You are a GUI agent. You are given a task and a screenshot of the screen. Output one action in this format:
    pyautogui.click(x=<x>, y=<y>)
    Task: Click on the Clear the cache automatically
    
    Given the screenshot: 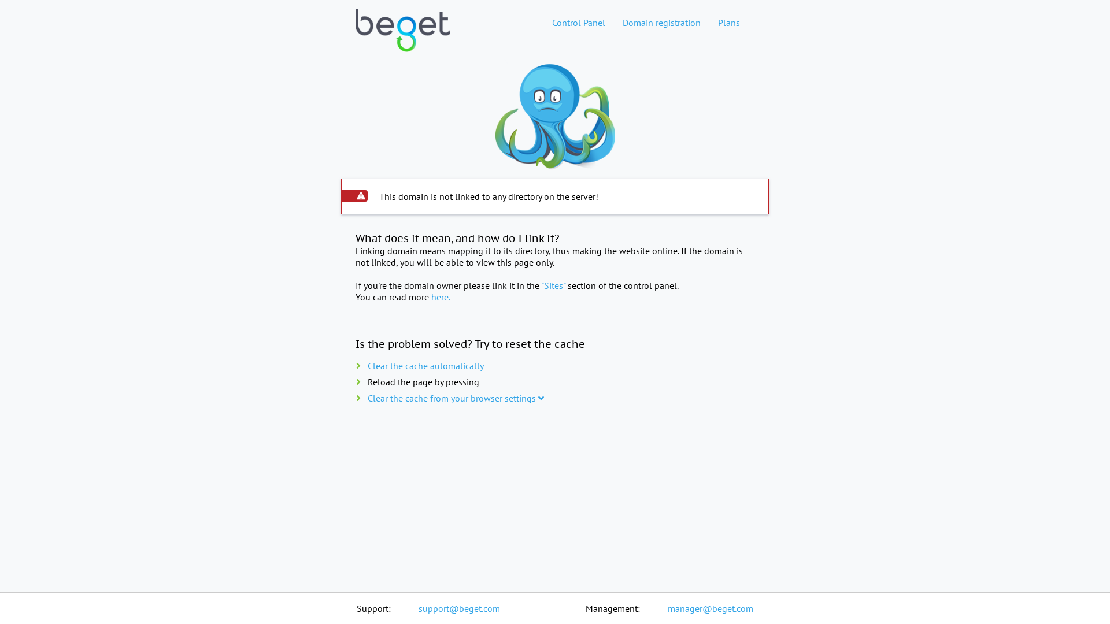 What is the action you would take?
    pyautogui.click(x=425, y=366)
    